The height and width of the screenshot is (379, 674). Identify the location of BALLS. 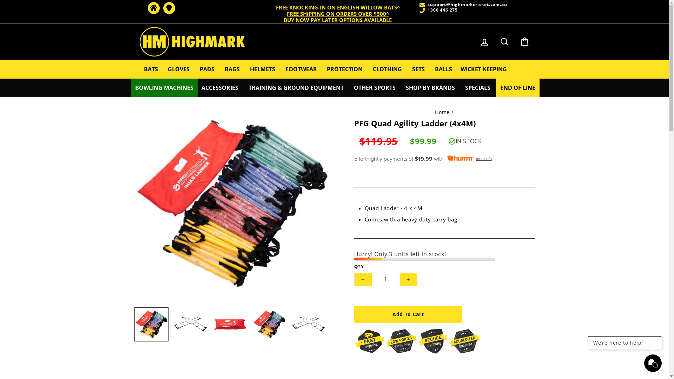
(444, 69).